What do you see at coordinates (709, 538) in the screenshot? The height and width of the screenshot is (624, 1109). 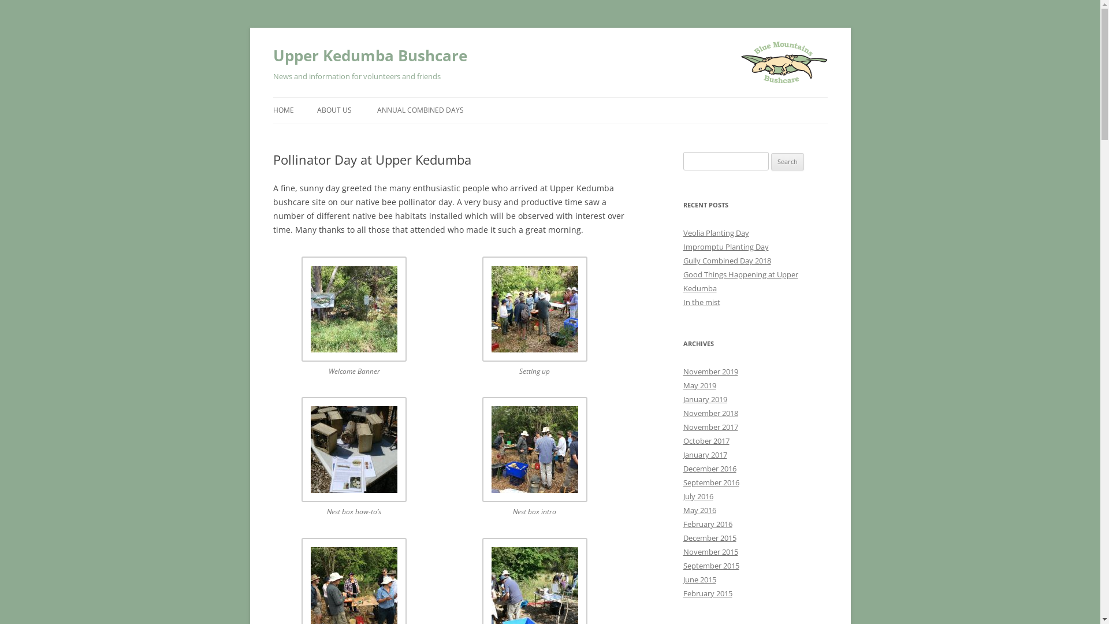 I see `December 2015` at bounding box center [709, 538].